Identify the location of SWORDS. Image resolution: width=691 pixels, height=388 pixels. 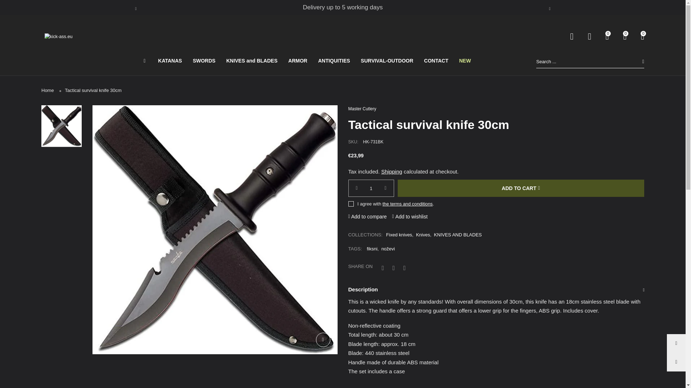
(204, 61).